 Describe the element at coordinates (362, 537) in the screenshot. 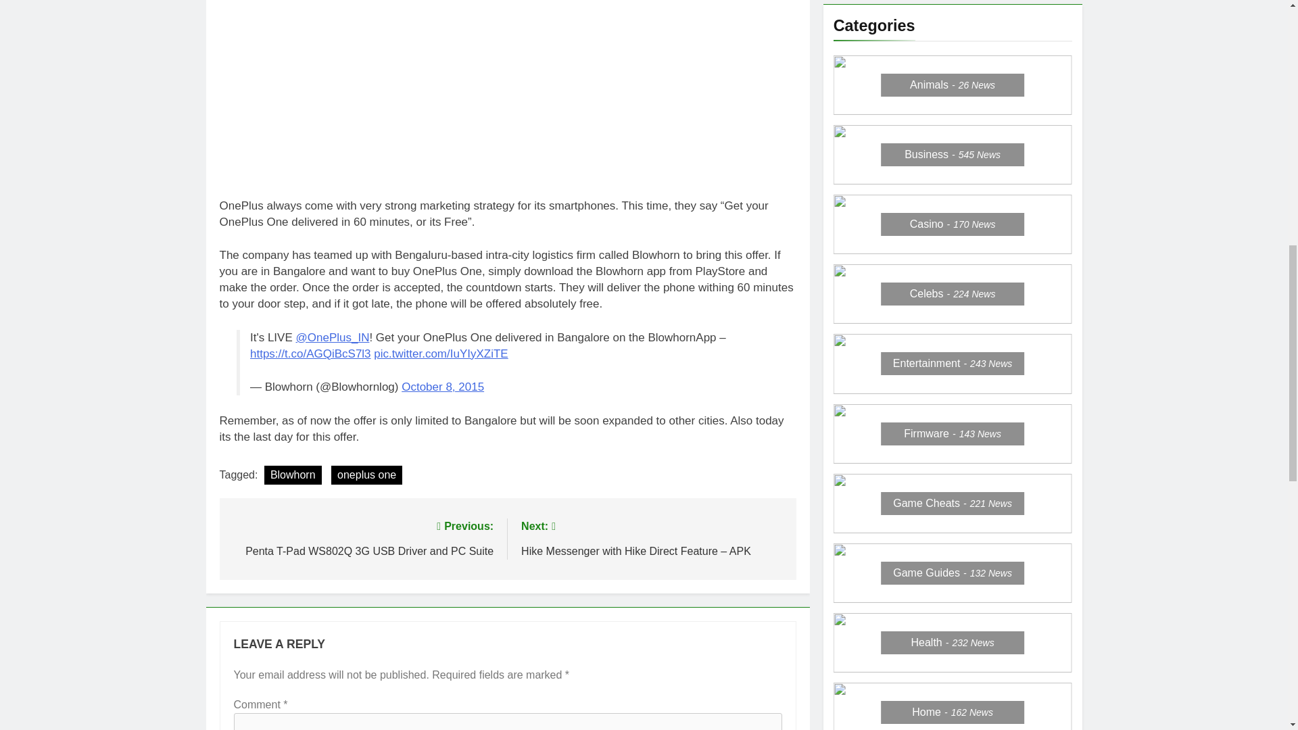

I see `Blowhorn` at that location.